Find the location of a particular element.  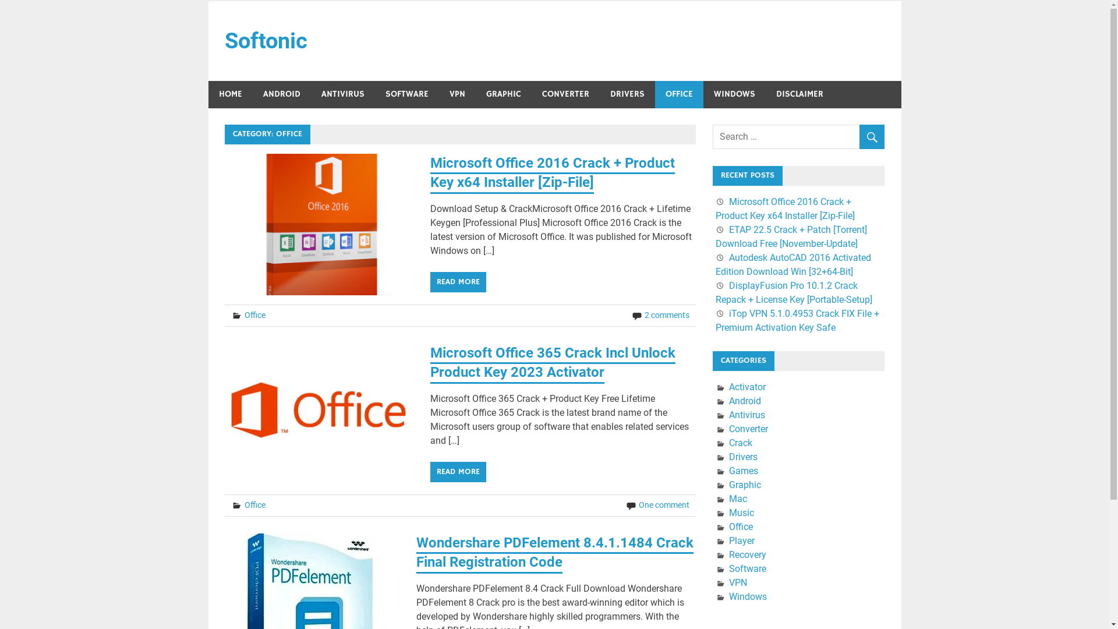

Games is located at coordinates (744, 471).